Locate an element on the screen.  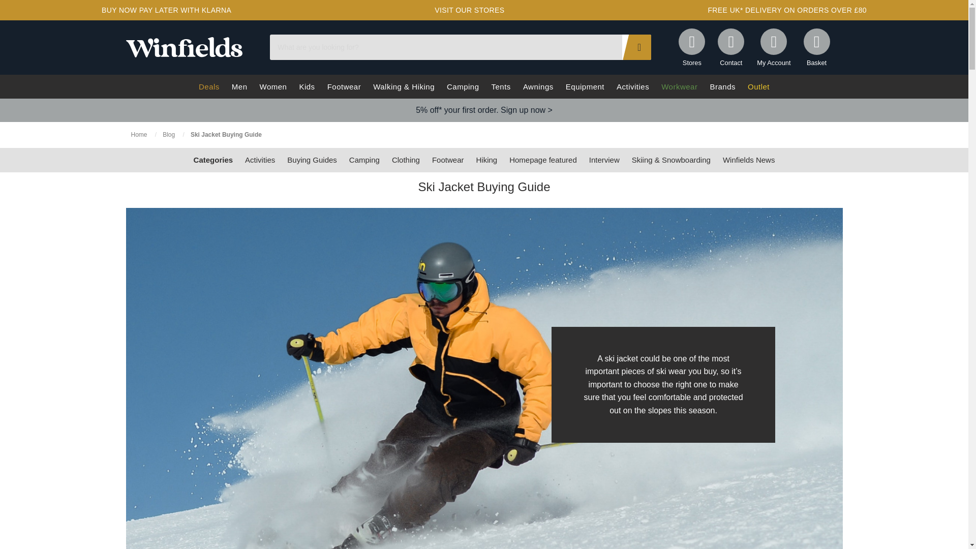
Winfields Outdoors is located at coordinates (184, 47).